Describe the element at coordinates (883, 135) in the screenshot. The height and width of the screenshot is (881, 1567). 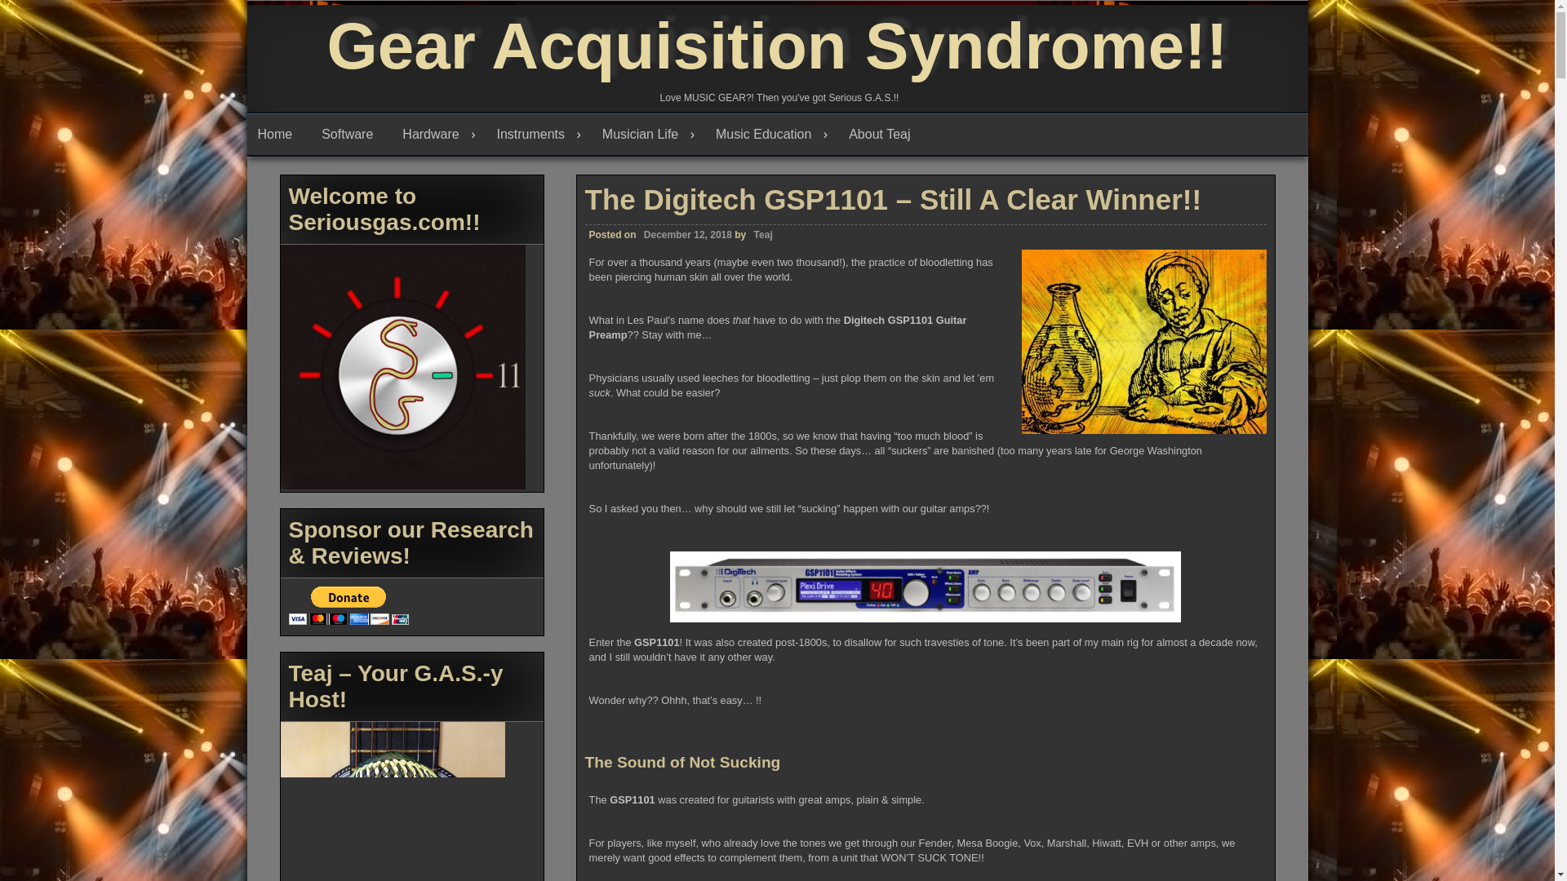
I see `About Teaj` at that location.